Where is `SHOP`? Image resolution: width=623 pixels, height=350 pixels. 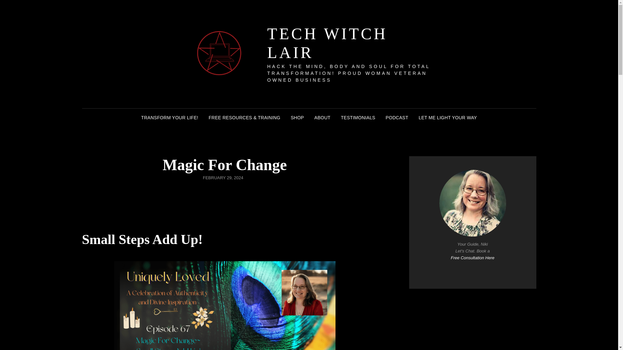 SHOP is located at coordinates (297, 117).